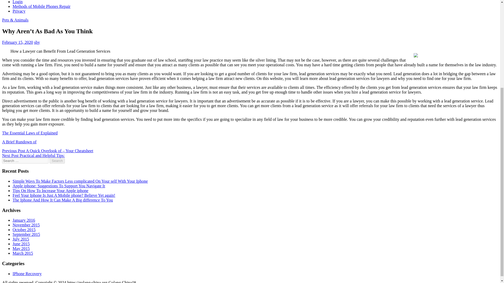 This screenshot has height=283, width=504. What do you see at coordinates (30, 133) in the screenshot?
I see `The Essential Laws of Explained` at bounding box center [30, 133].